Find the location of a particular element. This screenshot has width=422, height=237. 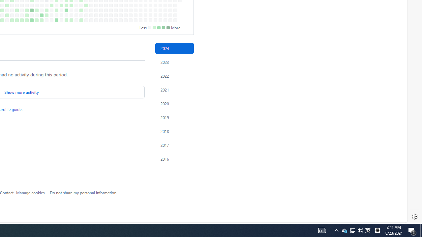

No contributions on September 7th. is located at coordinates (96, 20).